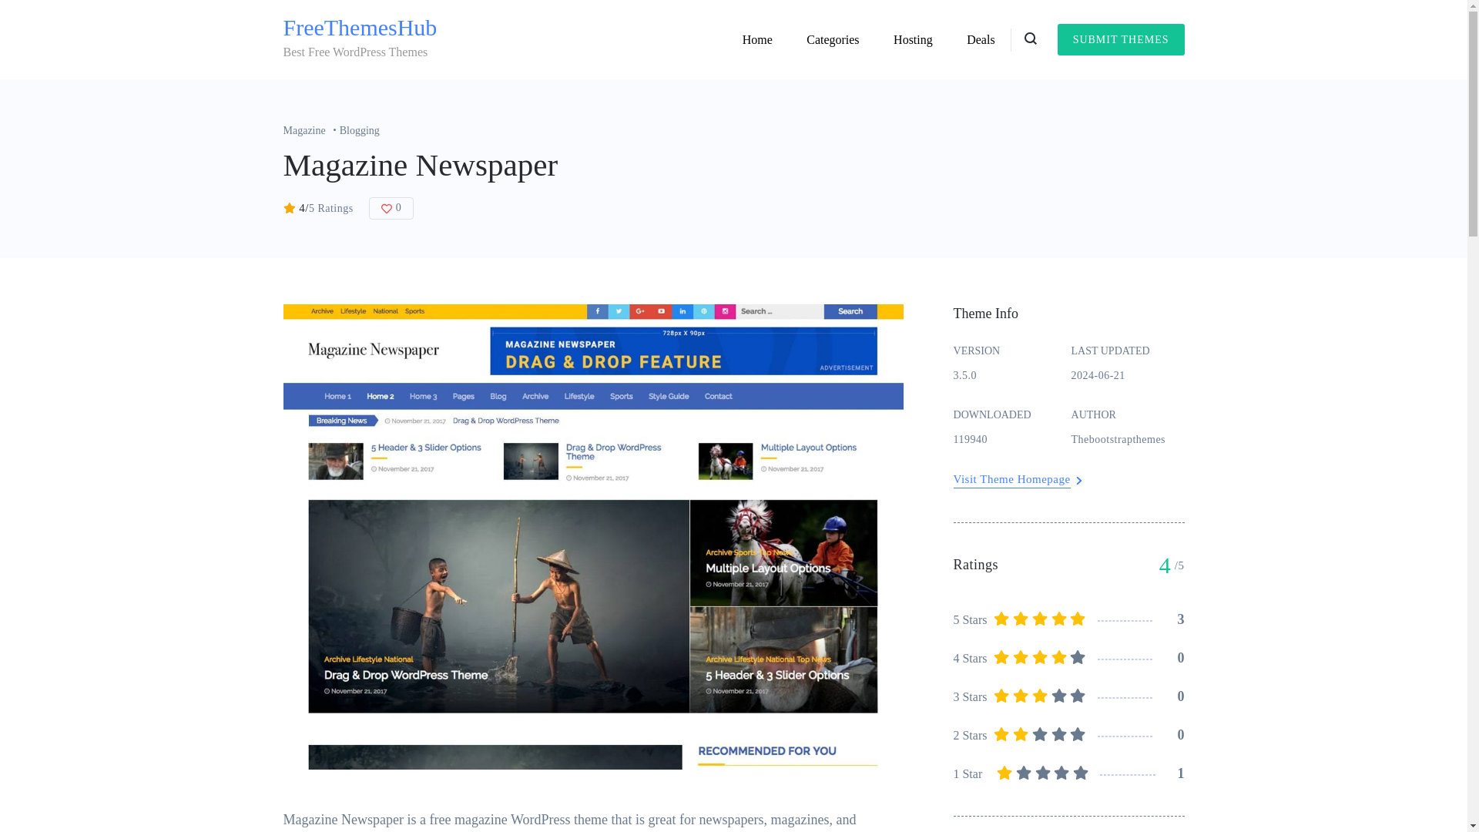 The width and height of the screenshot is (1479, 832). I want to click on Deals, so click(980, 40).